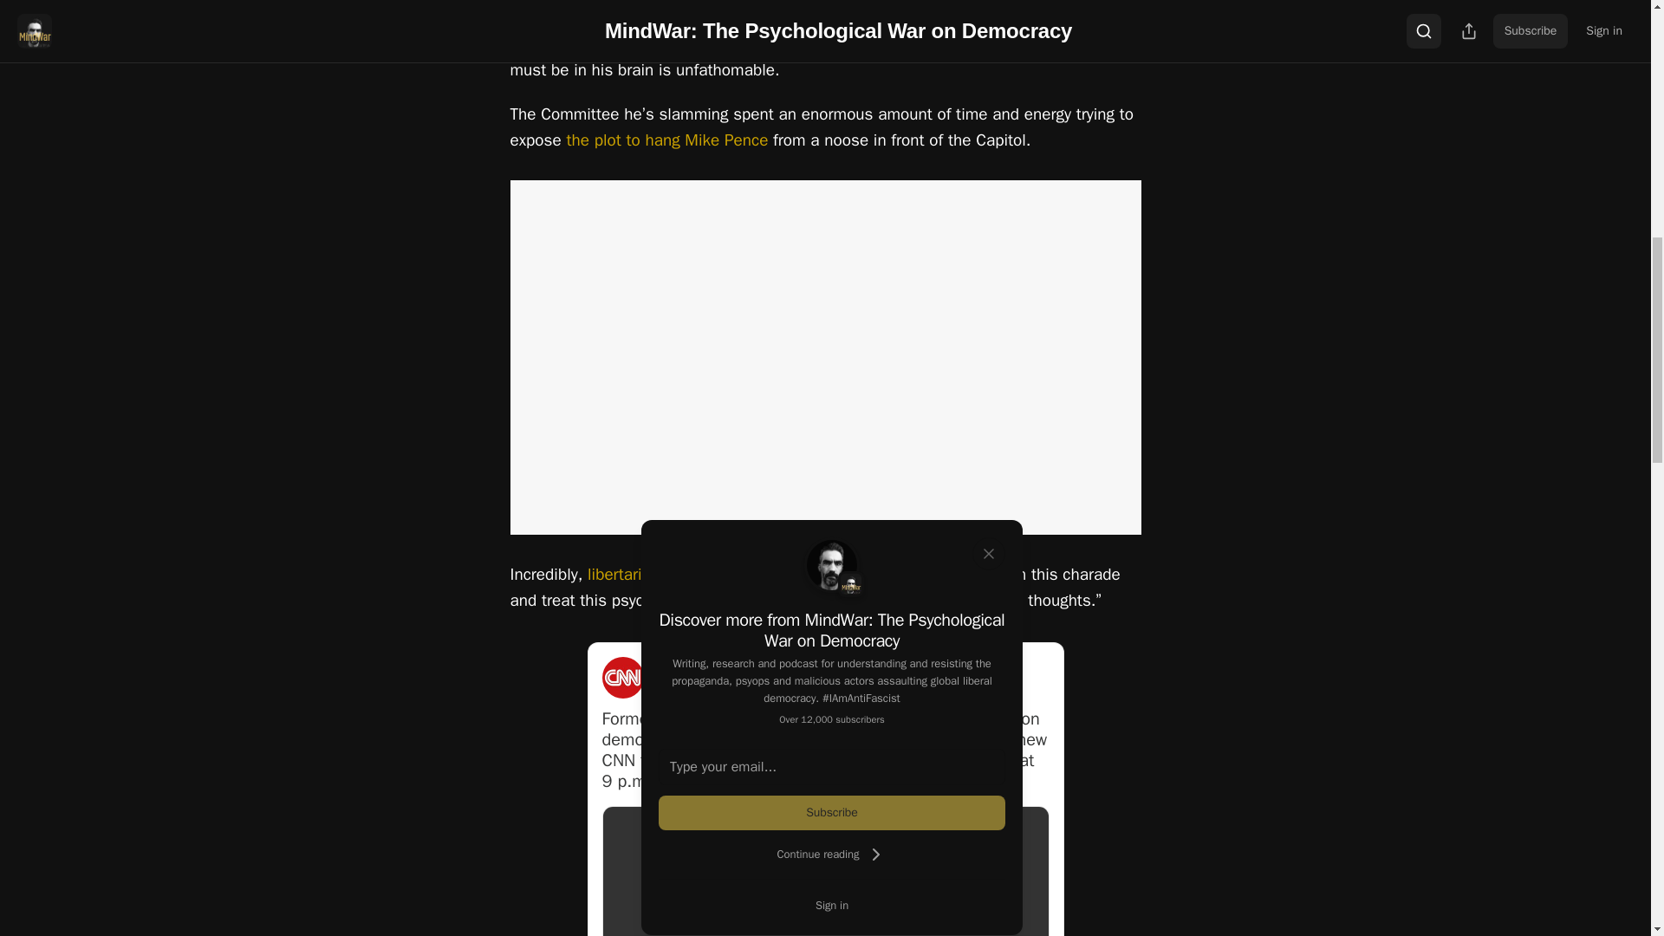 The width and height of the screenshot is (1664, 936). I want to click on Sign in, so click(832, 905).